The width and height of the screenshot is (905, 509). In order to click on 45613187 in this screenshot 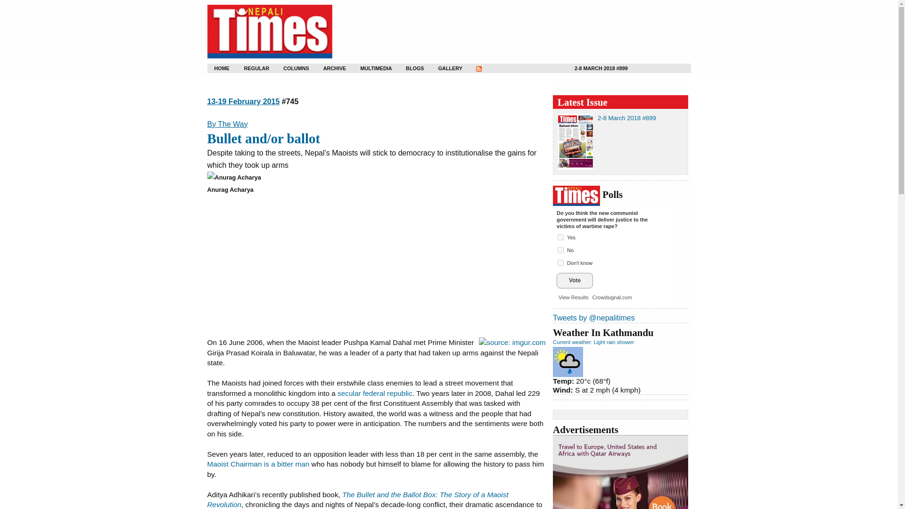, I will do `click(560, 262)`.